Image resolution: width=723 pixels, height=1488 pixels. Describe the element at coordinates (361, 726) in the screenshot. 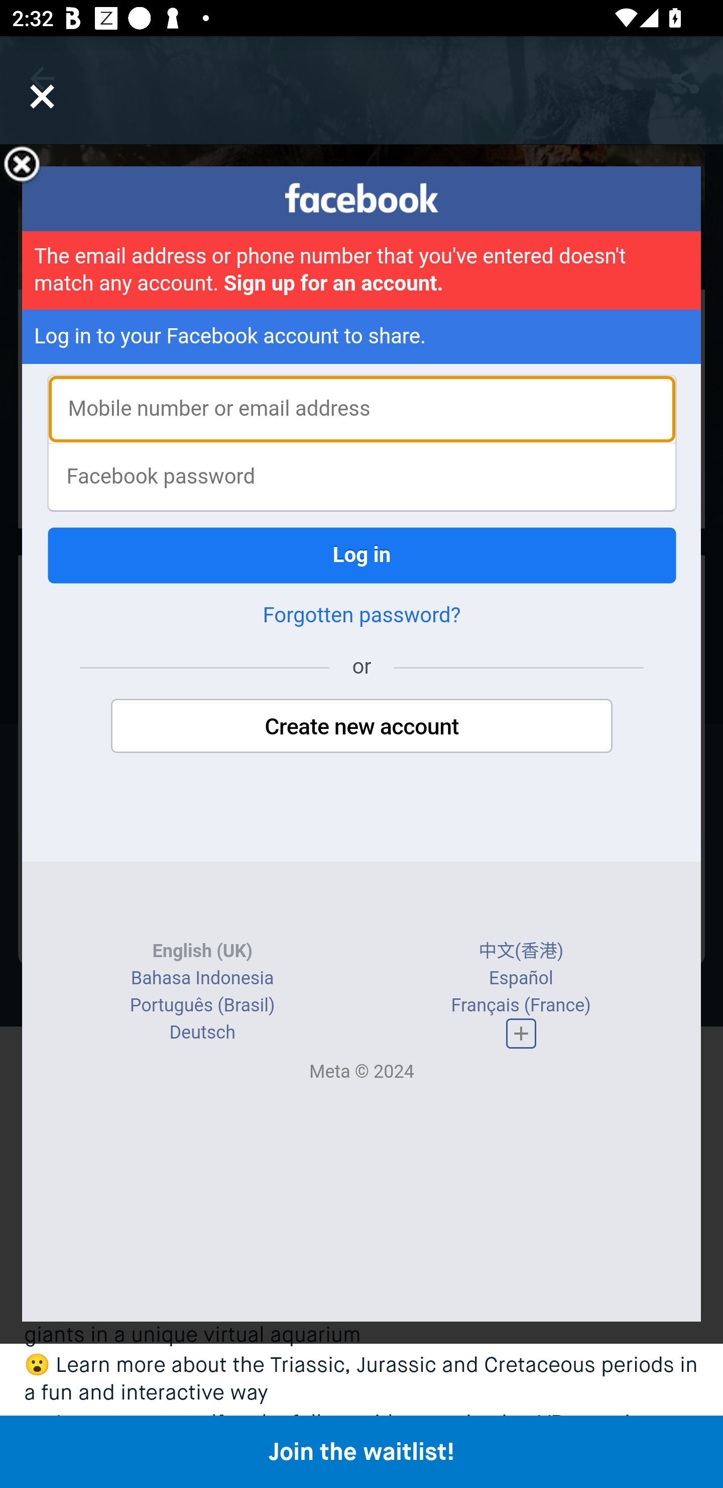

I see `Create new account` at that location.